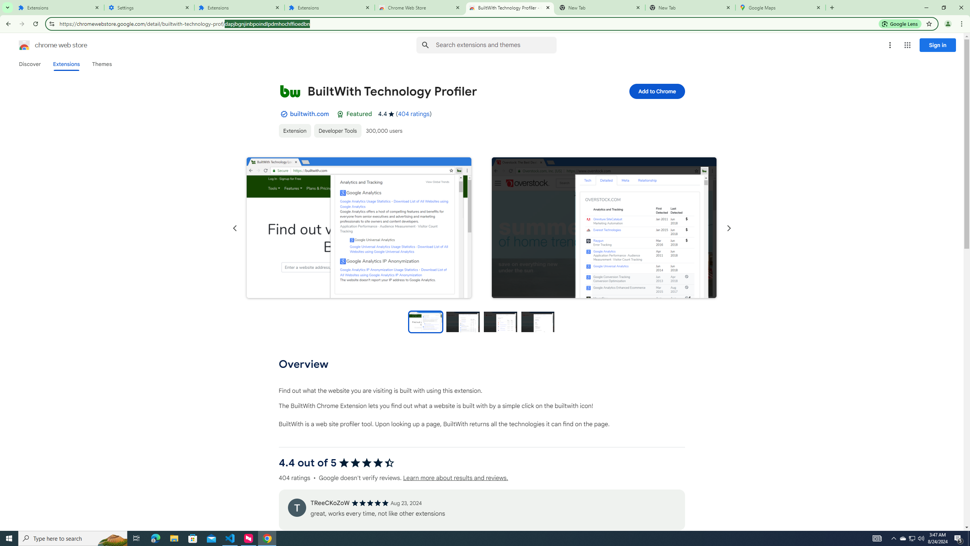 This screenshot has height=546, width=970. What do you see at coordinates (900, 24) in the screenshot?
I see `Search with Google Lens` at bounding box center [900, 24].